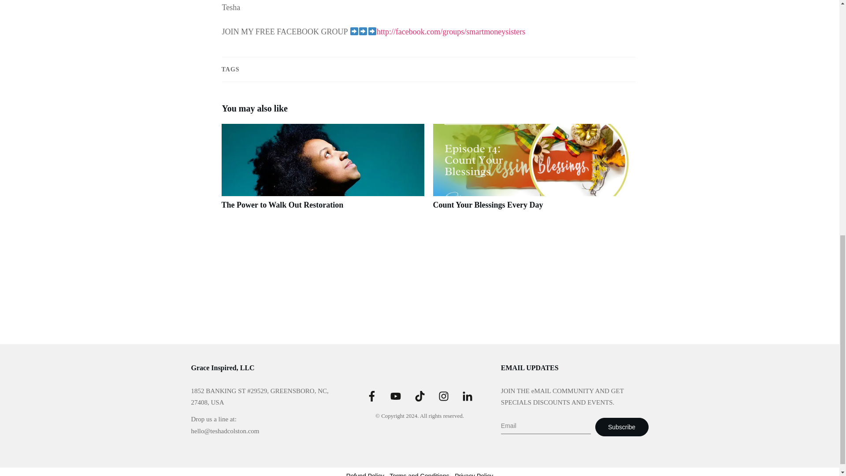 This screenshot has height=476, width=846. What do you see at coordinates (487, 205) in the screenshot?
I see `Count Your Blessings Every Day` at bounding box center [487, 205].